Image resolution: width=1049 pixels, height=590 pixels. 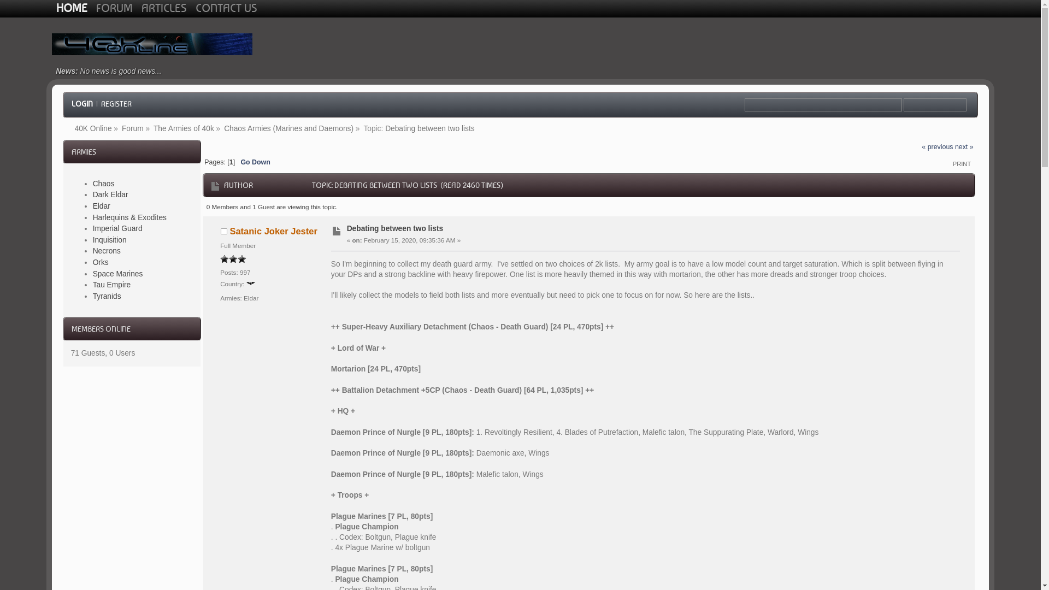 What do you see at coordinates (962, 164) in the screenshot?
I see `PRINT` at bounding box center [962, 164].